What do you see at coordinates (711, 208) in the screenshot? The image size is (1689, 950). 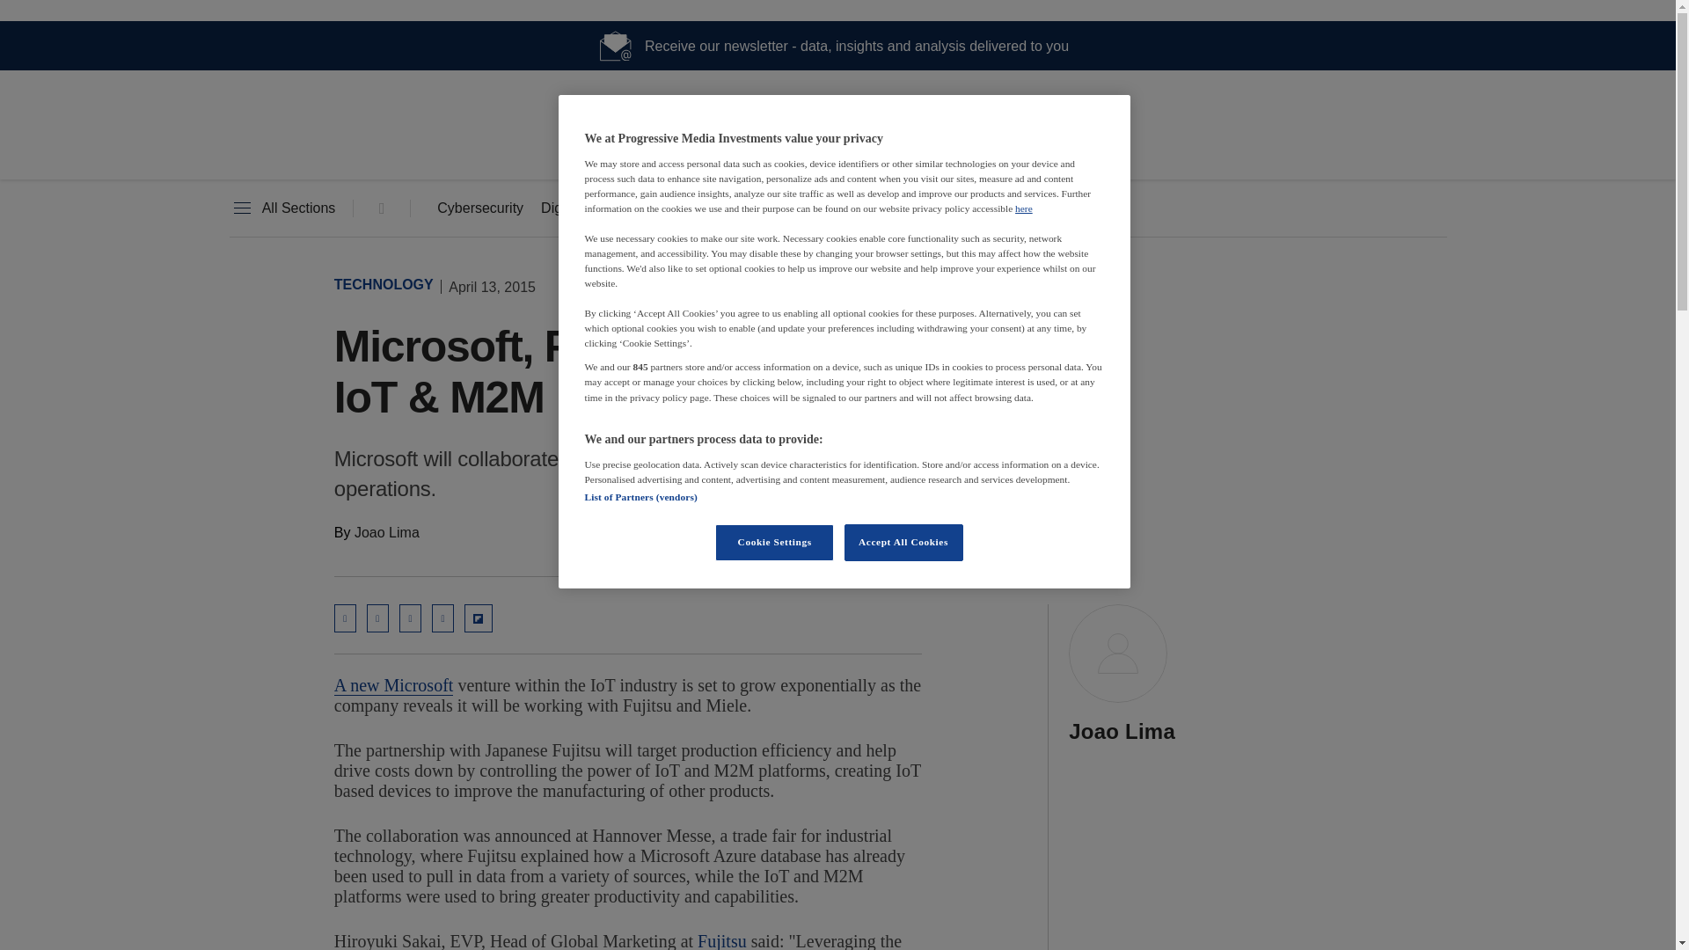 I see `Hardware` at bounding box center [711, 208].